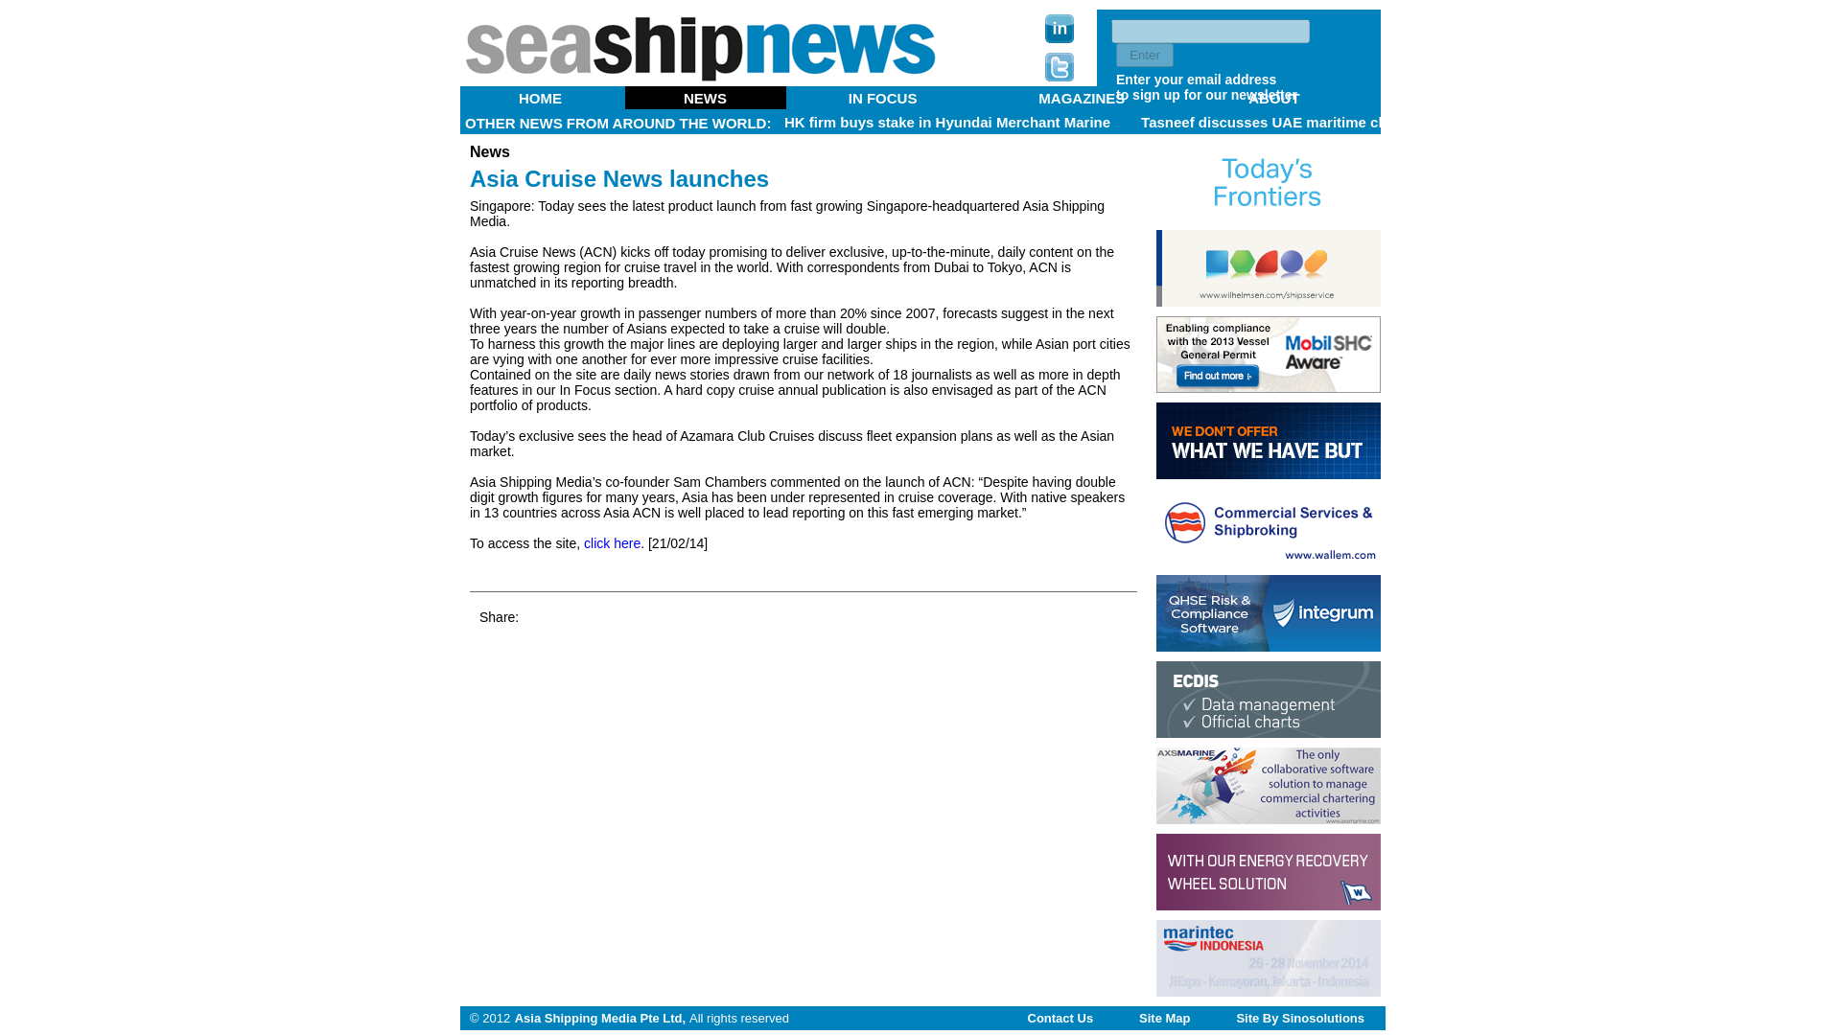 This screenshot has height=1035, width=1841. Describe the element at coordinates (612, 542) in the screenshot. I see `click here` at that location.